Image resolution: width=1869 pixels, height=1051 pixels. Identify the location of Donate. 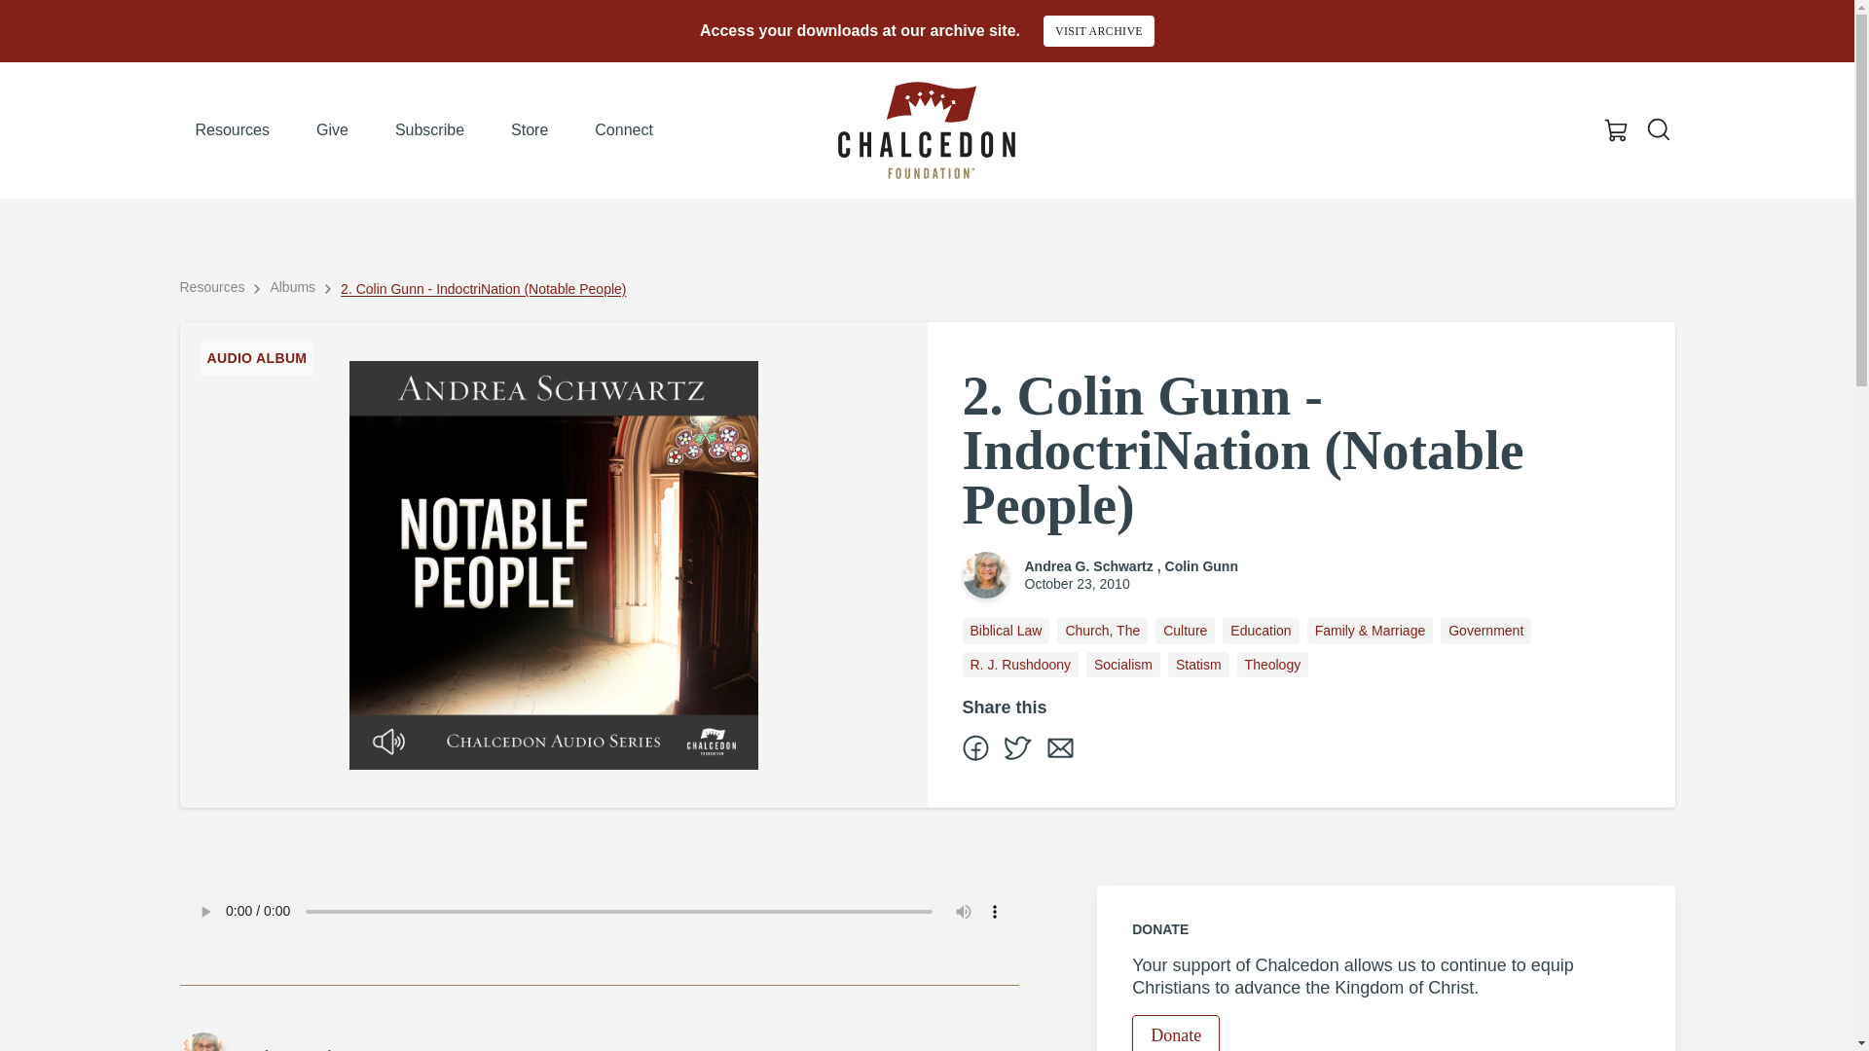
(1176, 1033).